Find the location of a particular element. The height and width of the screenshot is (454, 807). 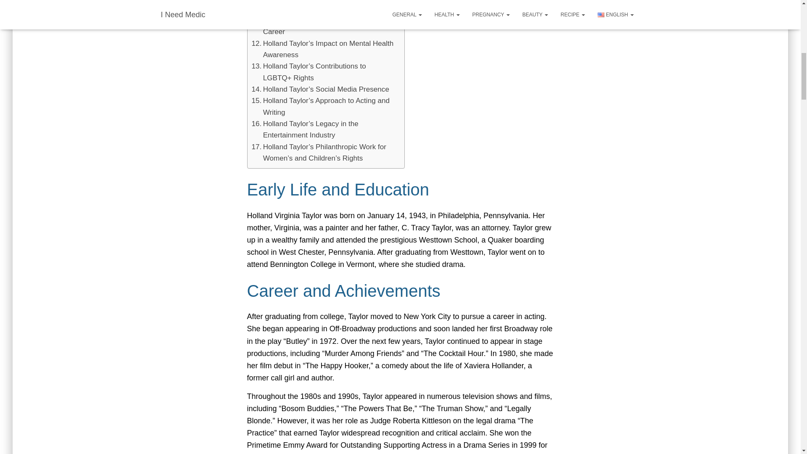

Impact and Legacy is located at coordinates (285, 1).